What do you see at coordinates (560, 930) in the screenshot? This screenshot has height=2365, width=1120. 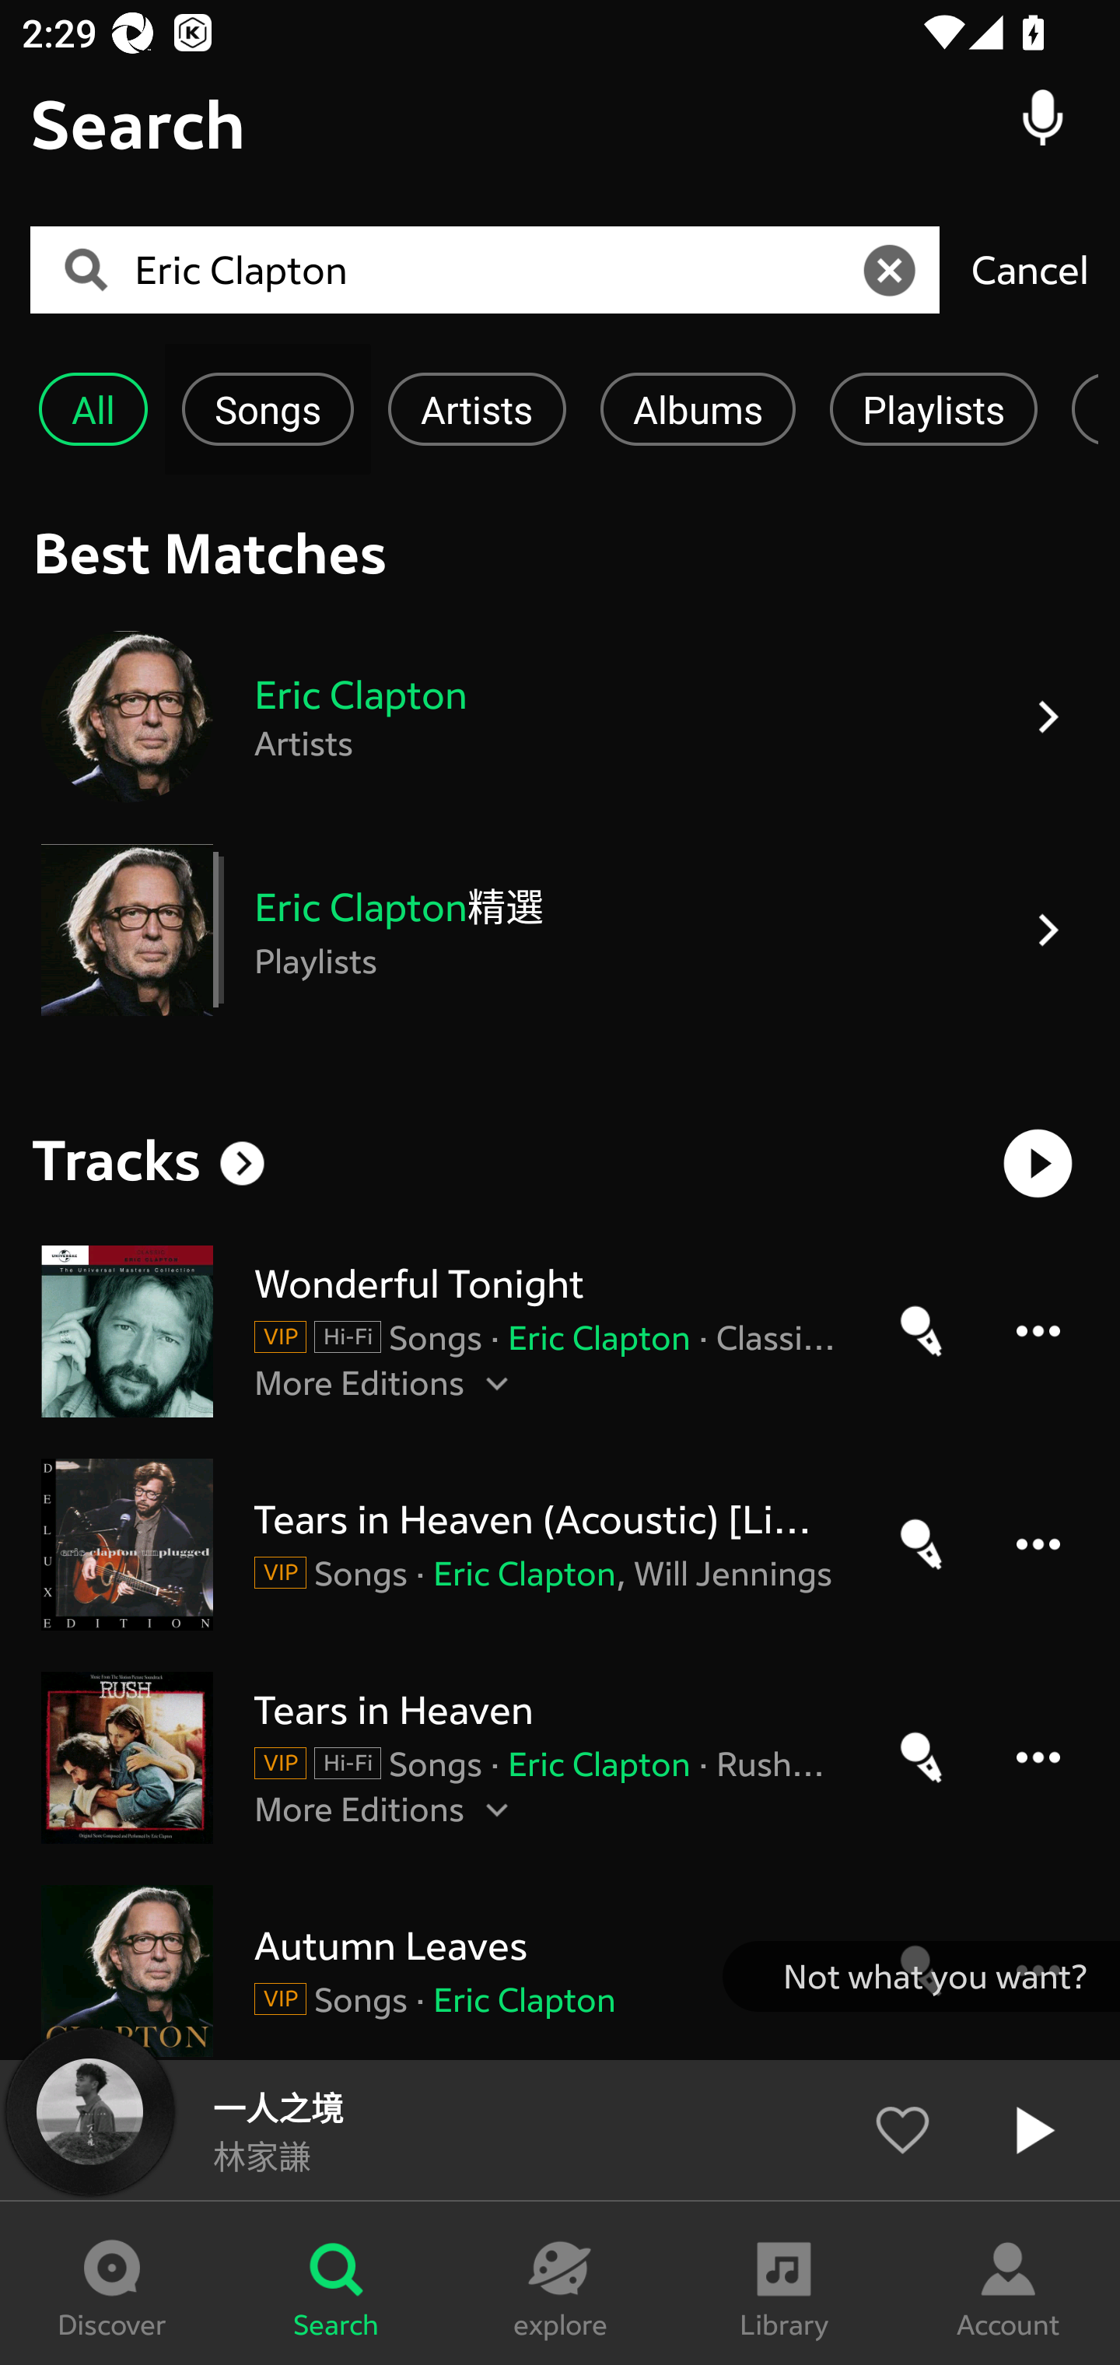 I see `Eric Clapton精選 Playlists` at bounding box center [560, 930].